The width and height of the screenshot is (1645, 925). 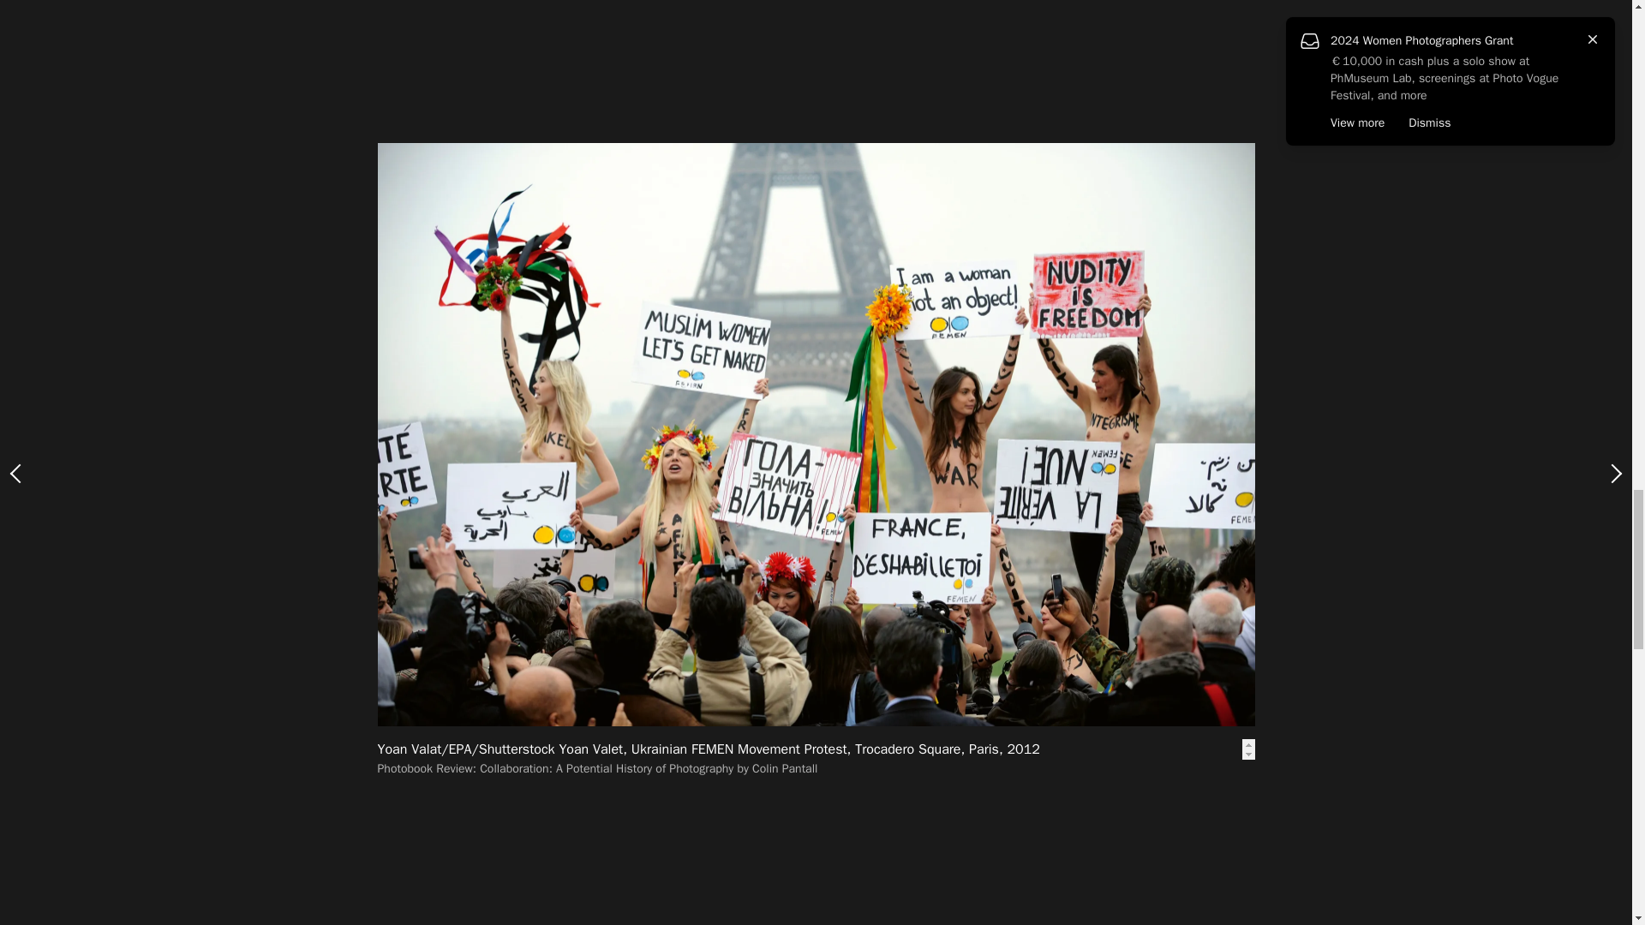 What do you see at coordinates (487, 266) in the screenshot?
I see `Colin Pantall` at bounding box center [487, 266].